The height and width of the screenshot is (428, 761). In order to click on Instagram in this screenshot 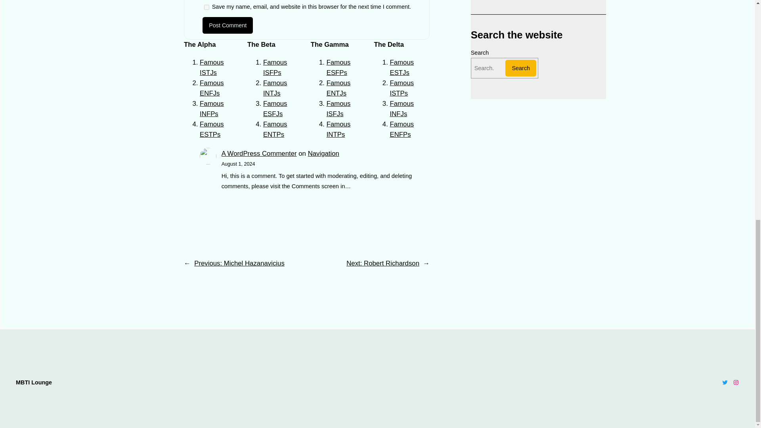, I will do `click(736, 382)`.